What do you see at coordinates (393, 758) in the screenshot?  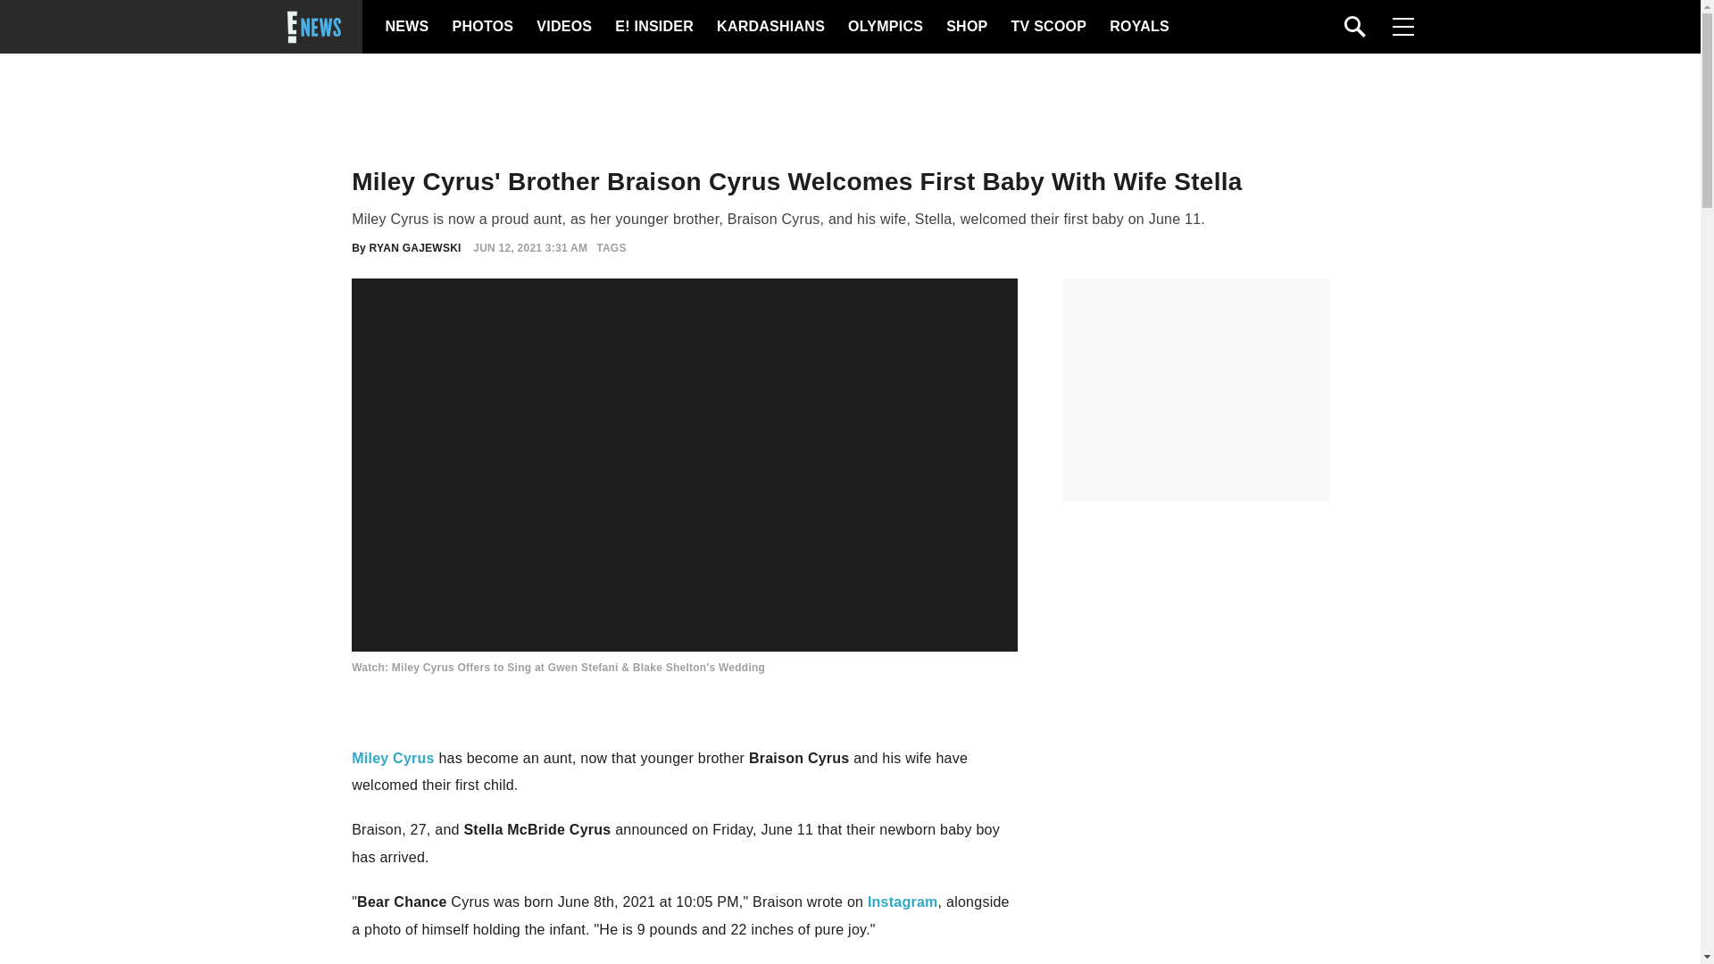 I see `Miley Cyrus` at bounding box center [393, 758].